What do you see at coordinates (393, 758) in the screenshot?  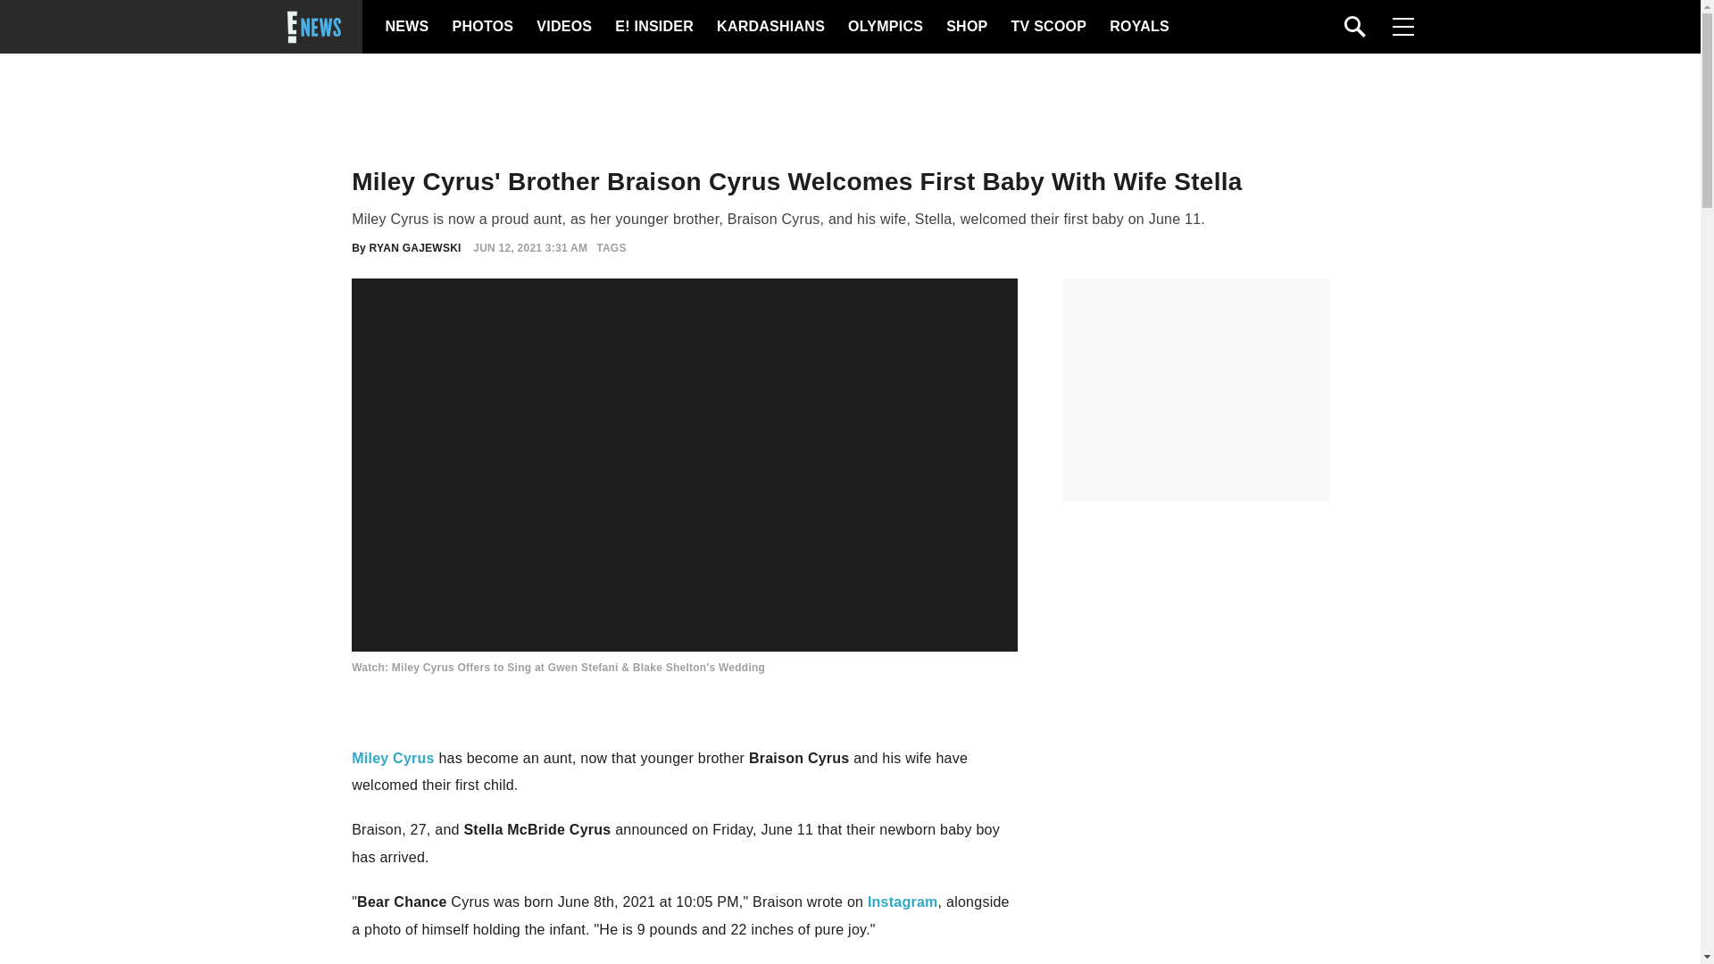 I see `Miley Cyrus` at bounding box center [393, 758].